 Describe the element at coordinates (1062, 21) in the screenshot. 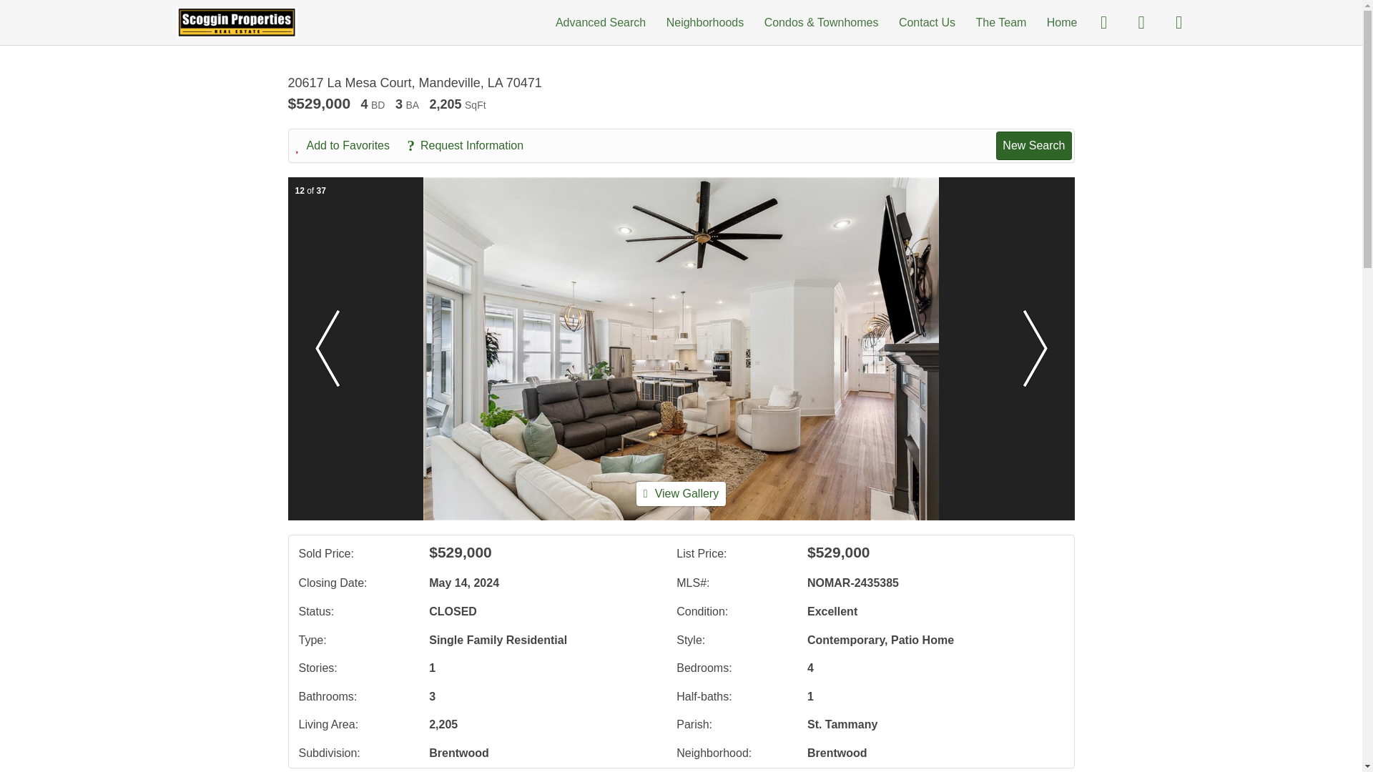

I see `Home` at that location.